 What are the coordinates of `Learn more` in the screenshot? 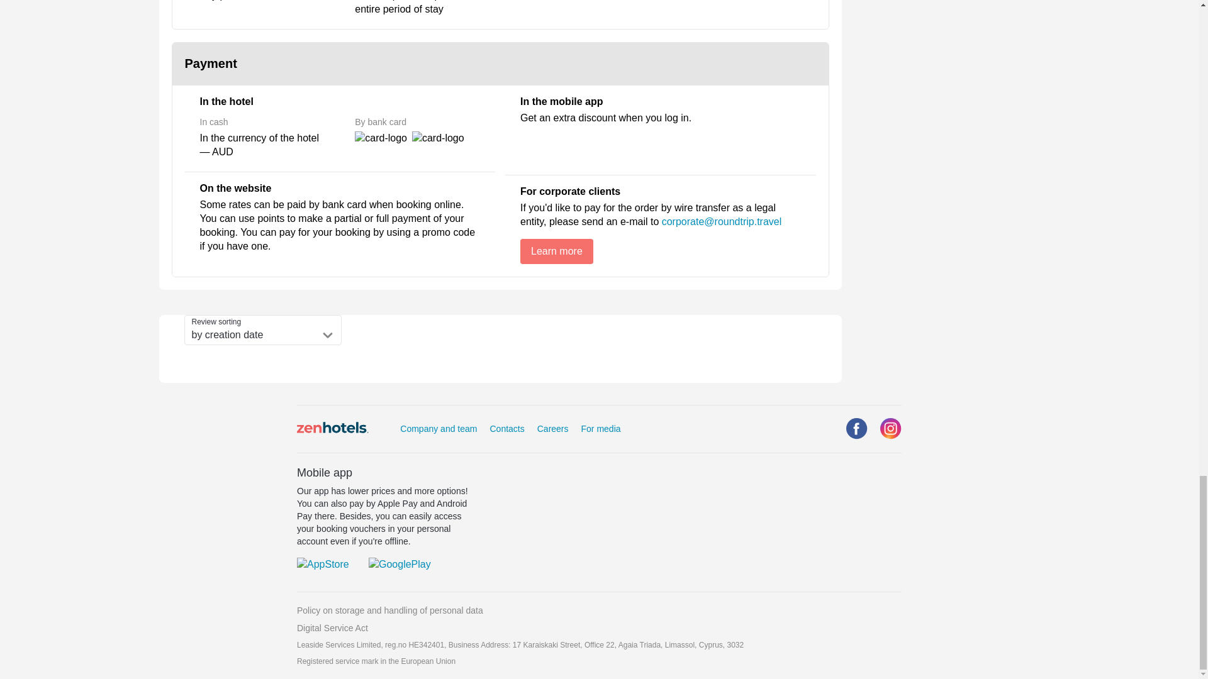 It's located at (556, 251).